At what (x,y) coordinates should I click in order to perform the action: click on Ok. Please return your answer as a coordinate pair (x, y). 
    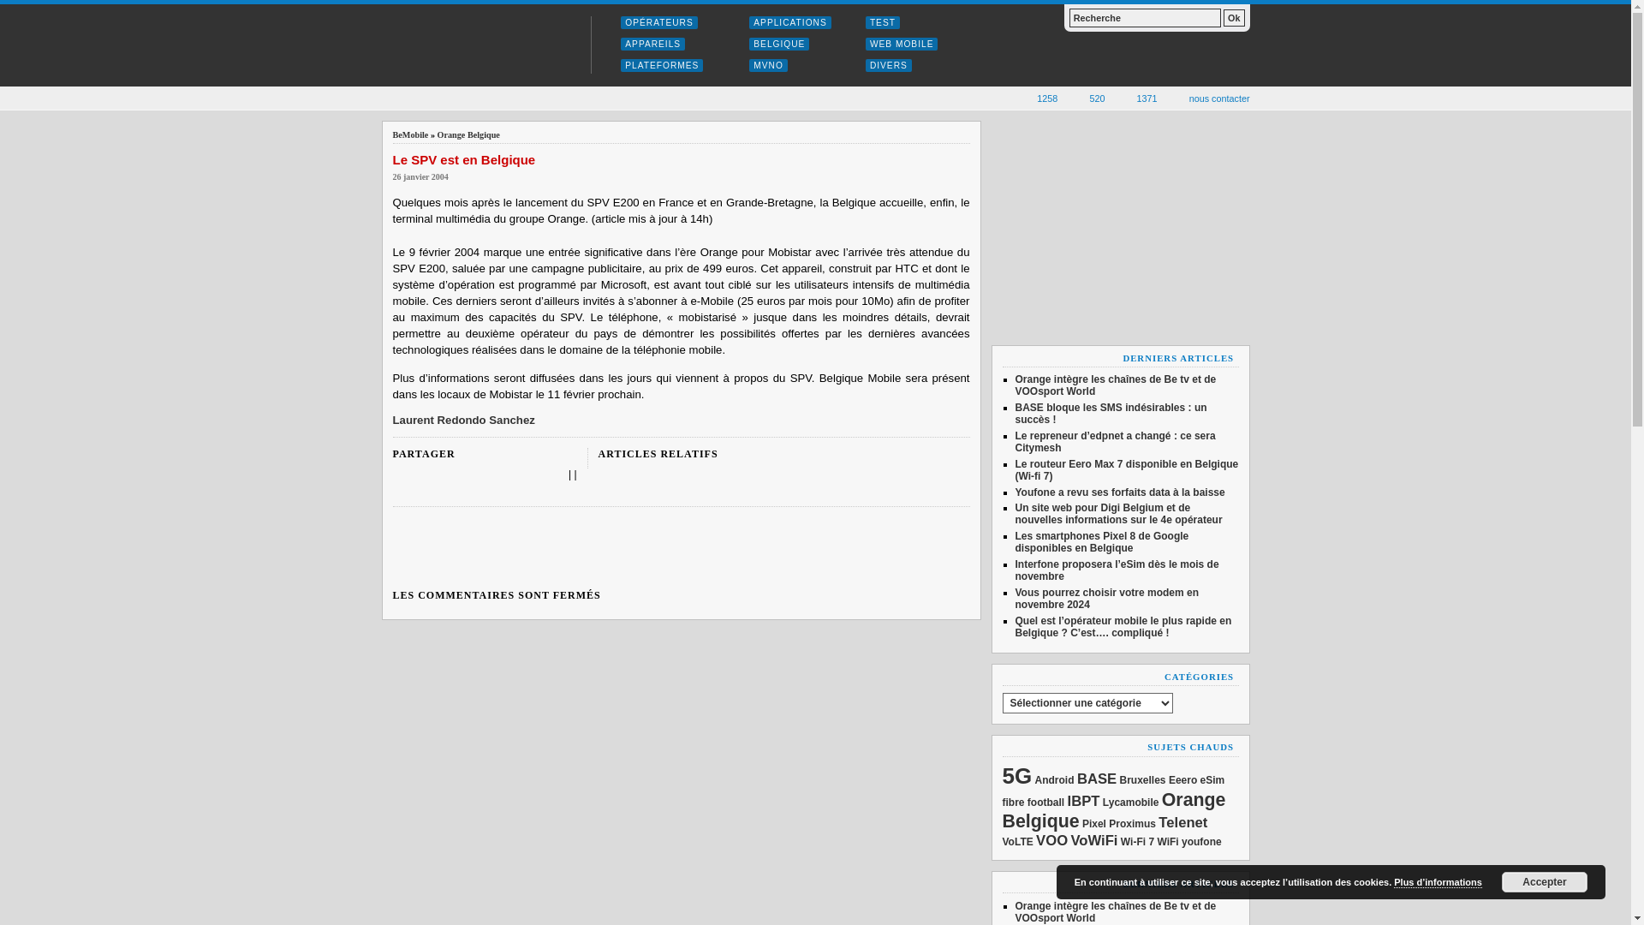
    Looking at the image, I should click on (1234, 18).